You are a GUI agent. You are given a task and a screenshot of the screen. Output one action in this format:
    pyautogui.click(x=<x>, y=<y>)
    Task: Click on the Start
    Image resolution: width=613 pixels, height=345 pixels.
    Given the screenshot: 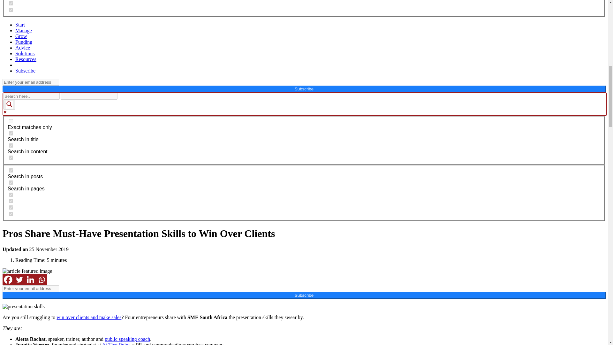 What is the action you would take?
    pyautogui.click(x=20, y=25)
    